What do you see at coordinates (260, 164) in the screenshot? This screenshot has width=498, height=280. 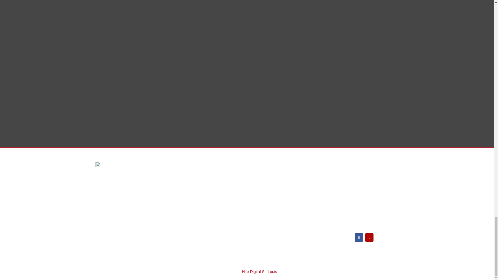 I see `Services` at bounding box center [260, 164].